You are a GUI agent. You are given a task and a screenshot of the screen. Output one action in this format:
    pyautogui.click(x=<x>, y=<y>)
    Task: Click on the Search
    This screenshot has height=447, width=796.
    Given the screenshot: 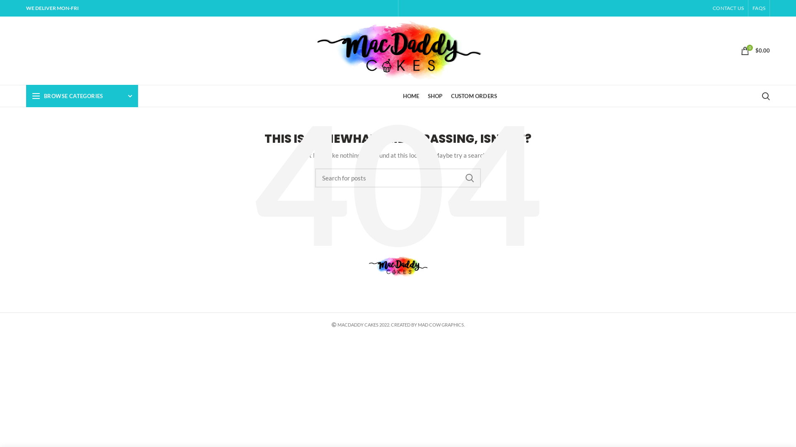 What is the action you would take?
    pyautogui.click(x=766, y=96)
    